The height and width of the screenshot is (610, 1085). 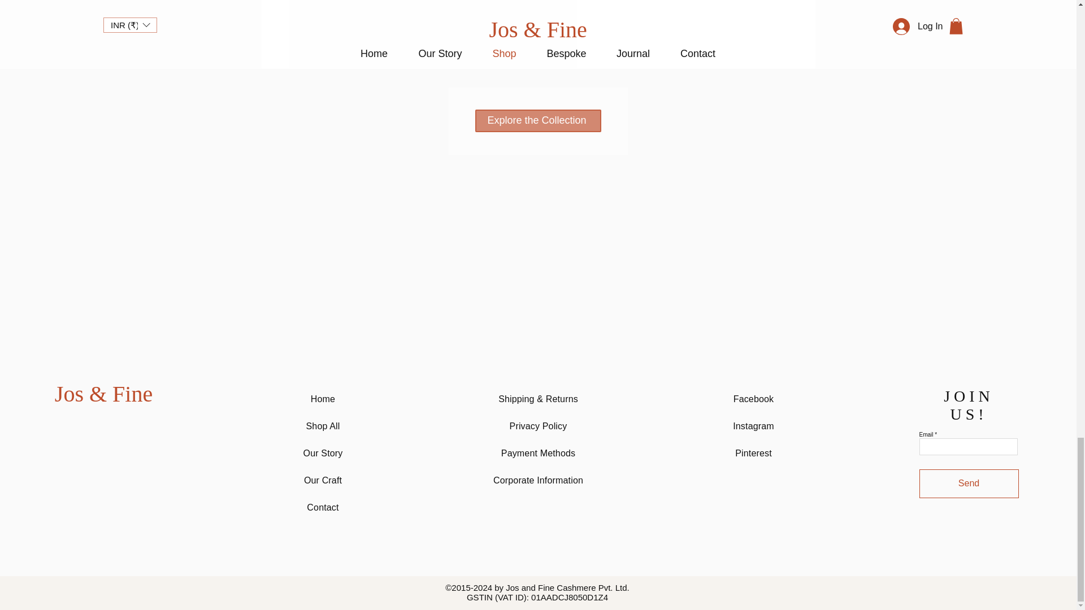 I want to click on Corporate Information, so click(x=538, y=480).